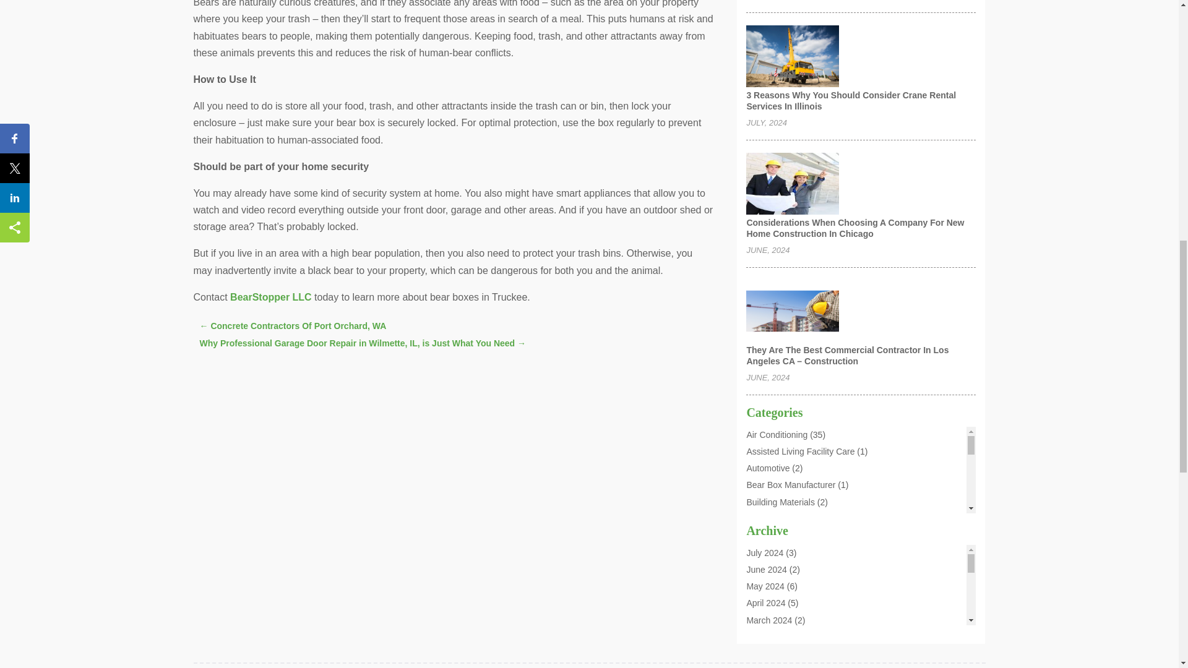 This screenshot has height=668, width=1188. What do you see at coordinates (763, 518) in the screenshot?
I see `Cleaning` at bounding box center [763, 518].